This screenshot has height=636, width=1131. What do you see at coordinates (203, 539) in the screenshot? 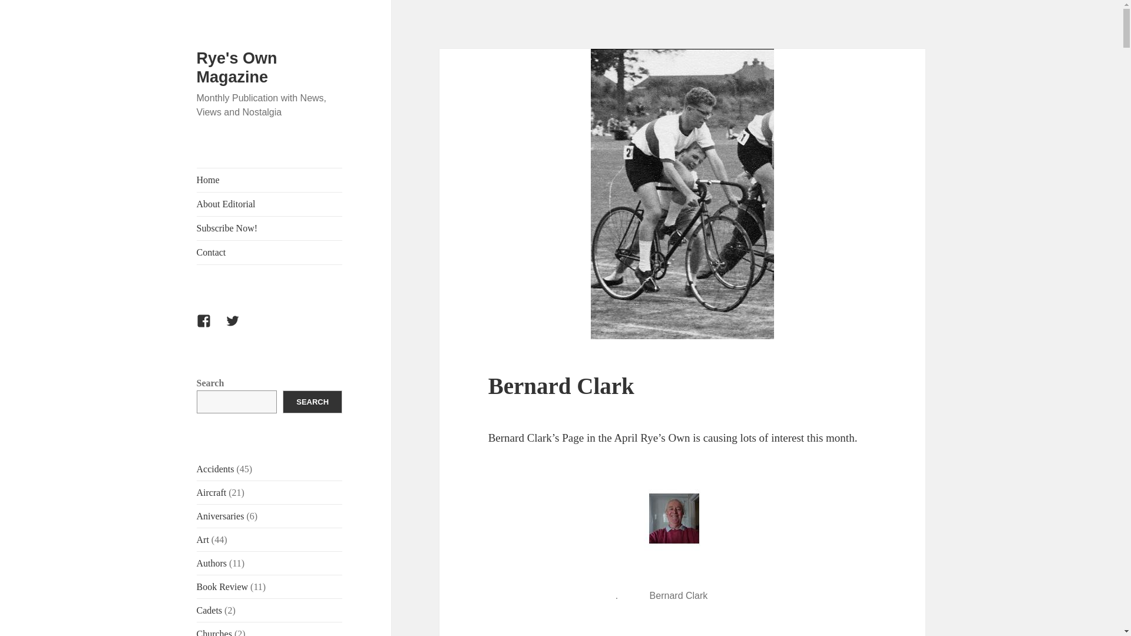
I see `Art` at bounding box center [203, 539].